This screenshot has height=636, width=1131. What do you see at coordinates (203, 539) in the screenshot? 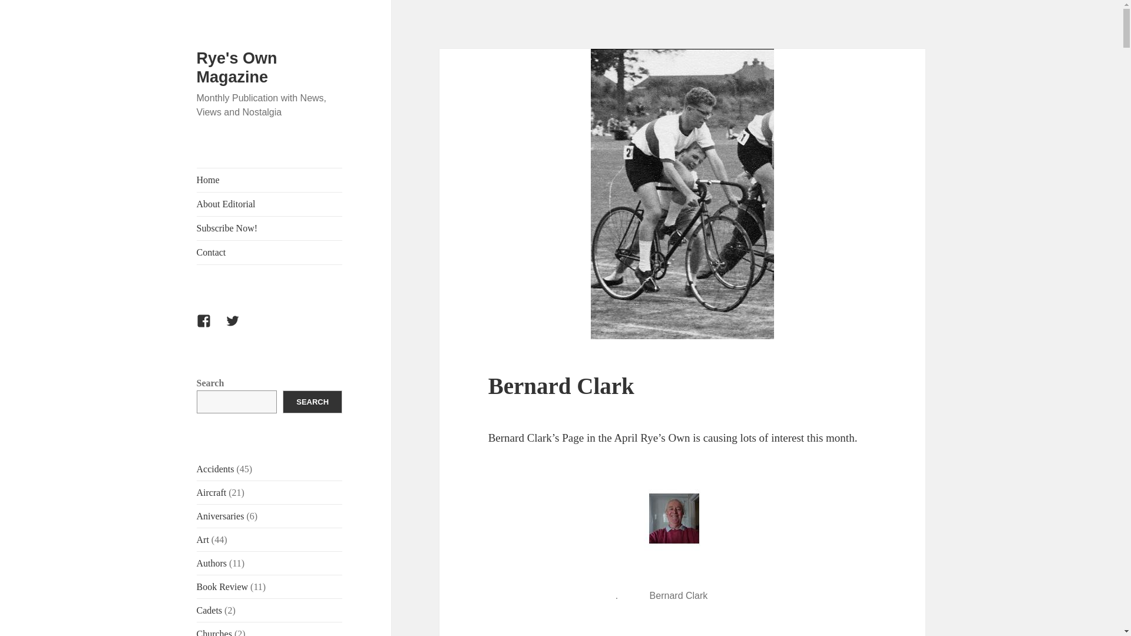
I see `Art` at bounding box center [203, 539].